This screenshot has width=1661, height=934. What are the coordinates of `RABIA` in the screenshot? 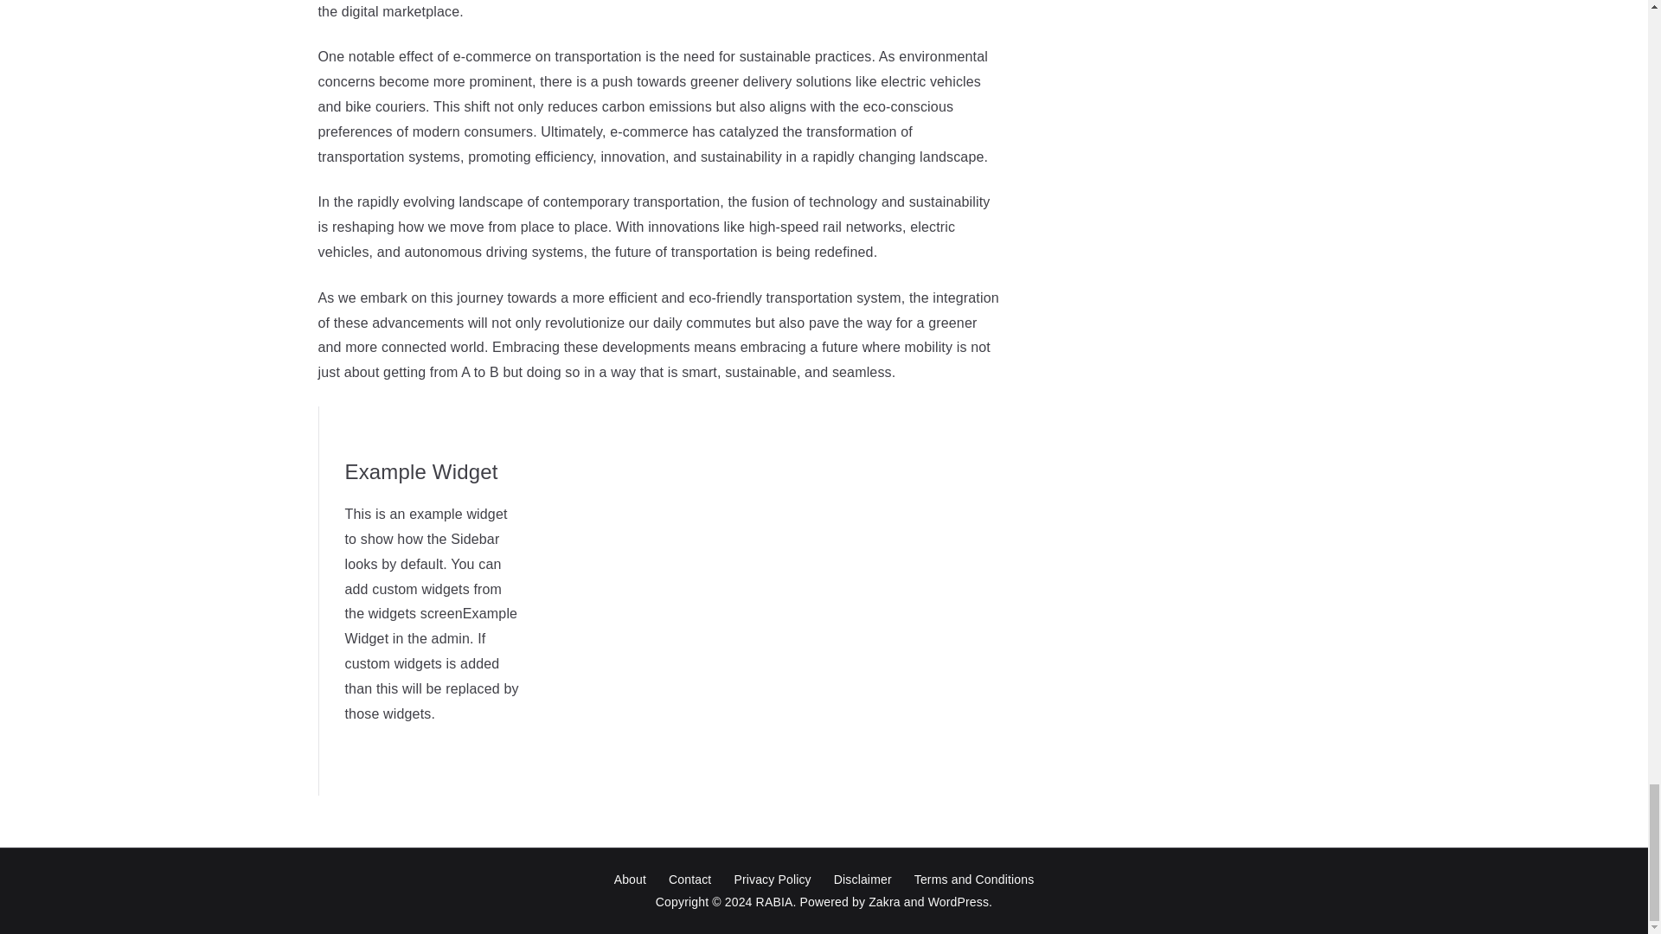 It's located at (774, 901).